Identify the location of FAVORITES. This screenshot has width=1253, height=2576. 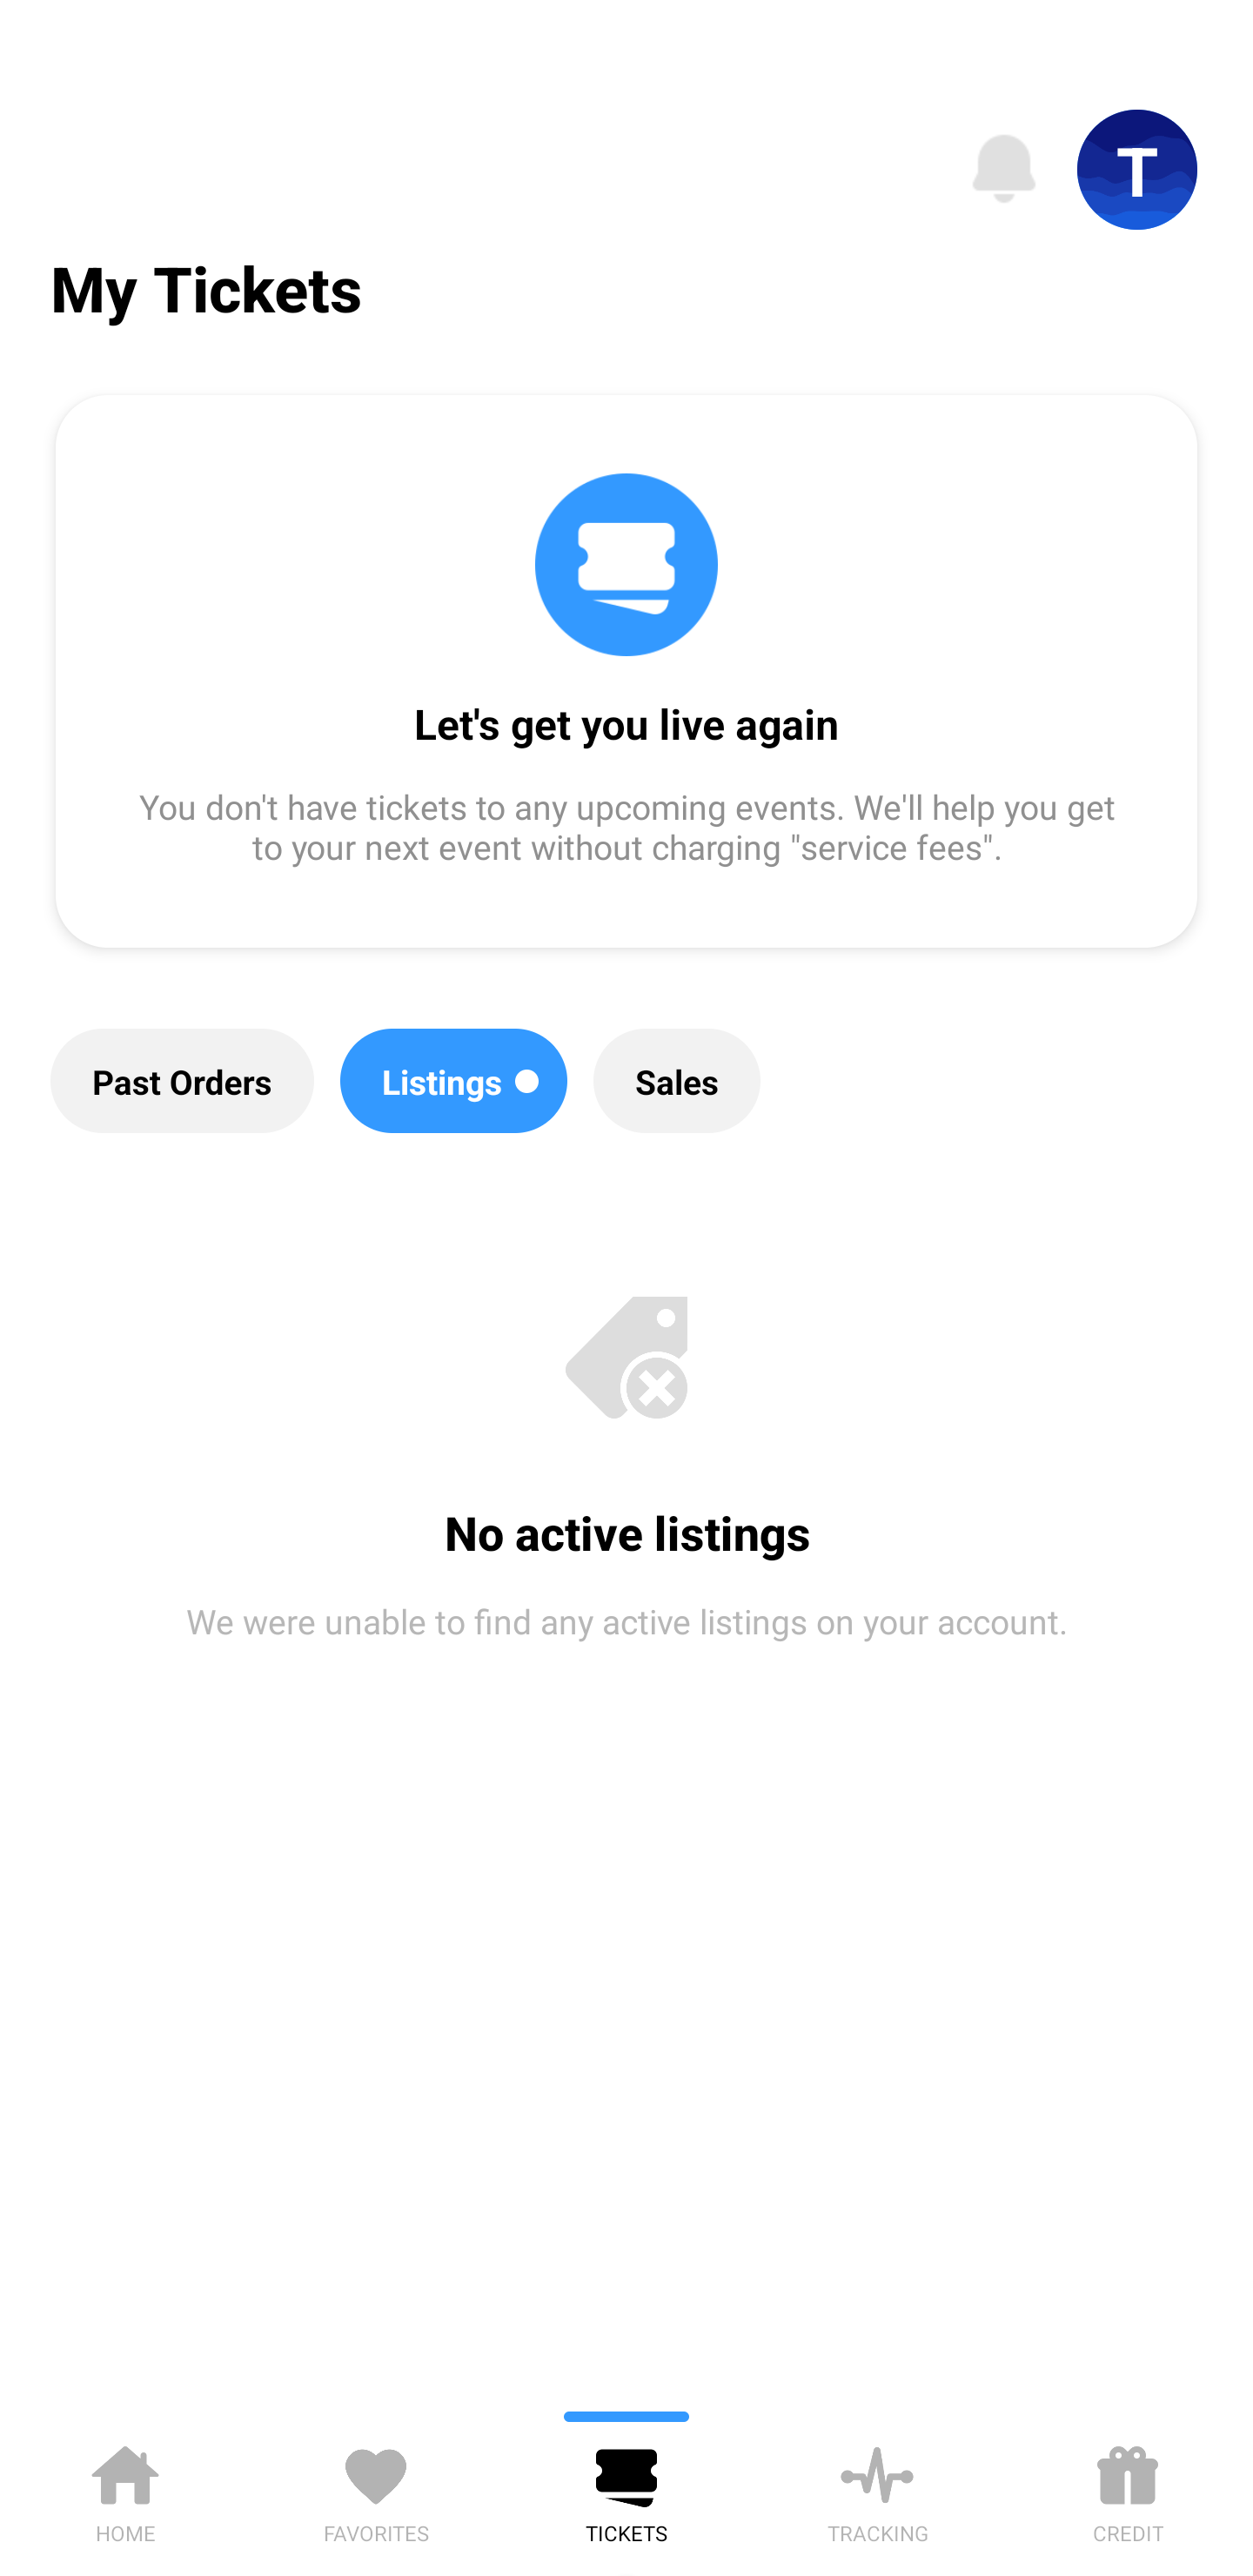
(376, 2489).